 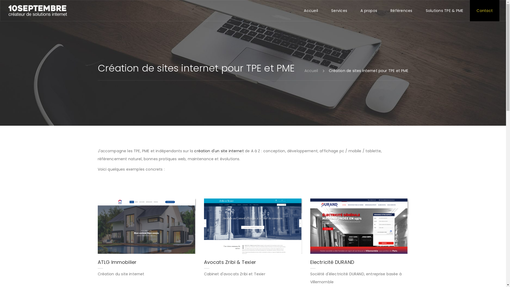 I want to click on Services, so click(x=339, y=11).